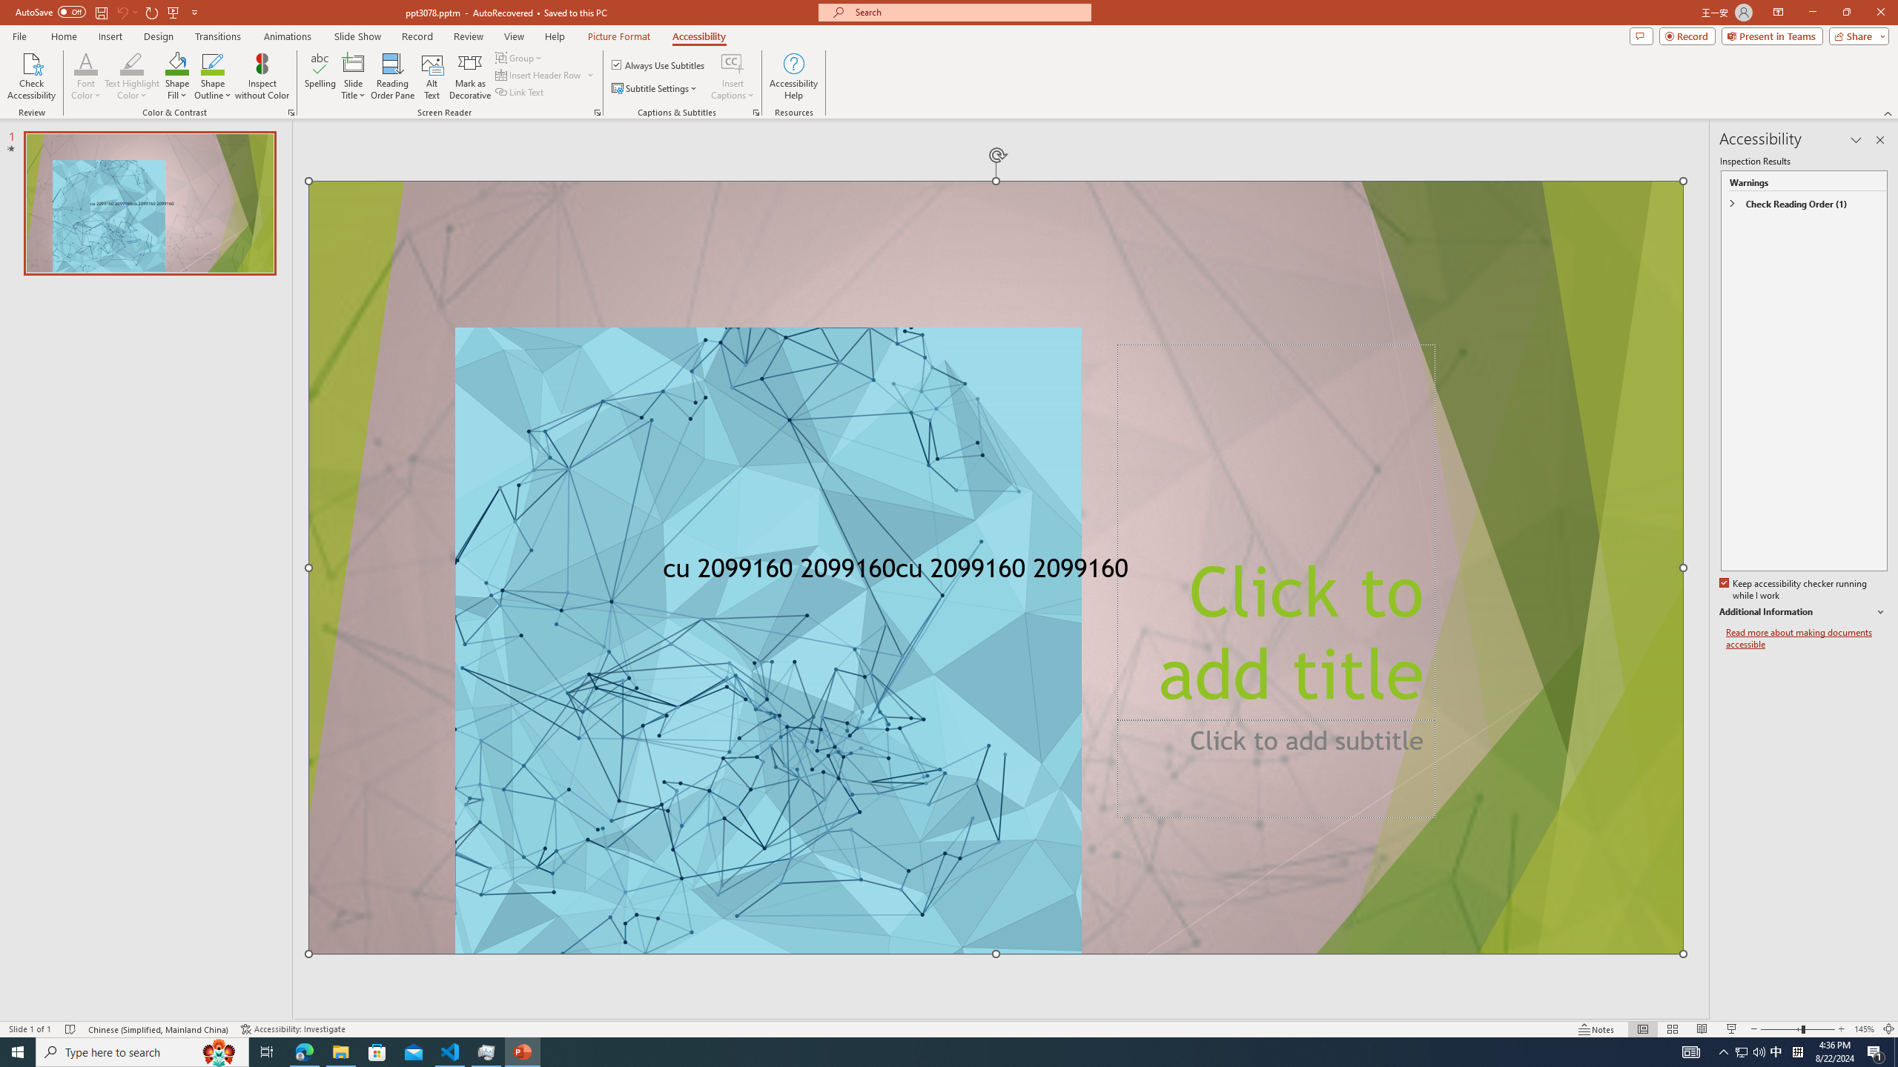  What do you see at coordinates (546, 74) in the screenshot?
I see `Insert Header Row` at bounding box center [546, 74].